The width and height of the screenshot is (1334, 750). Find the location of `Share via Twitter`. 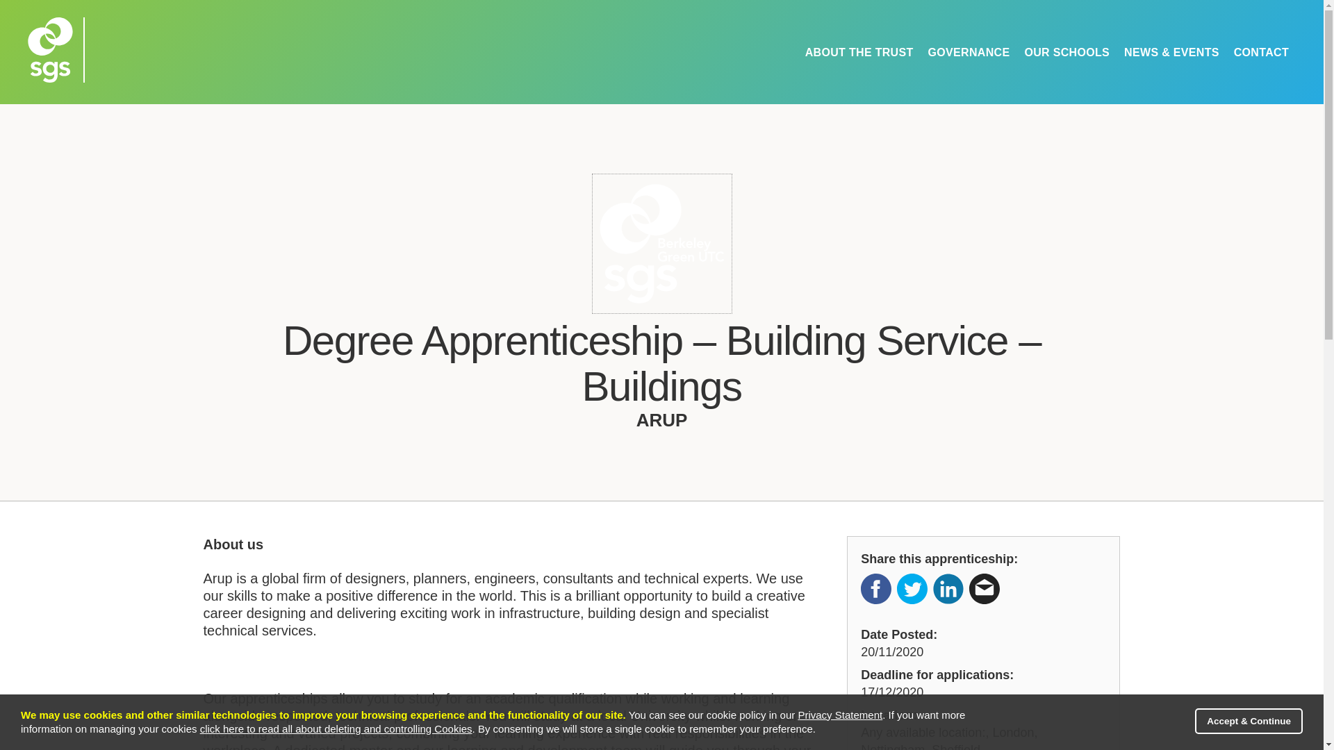

Share via Twitter is located at coordinates (912, 589).